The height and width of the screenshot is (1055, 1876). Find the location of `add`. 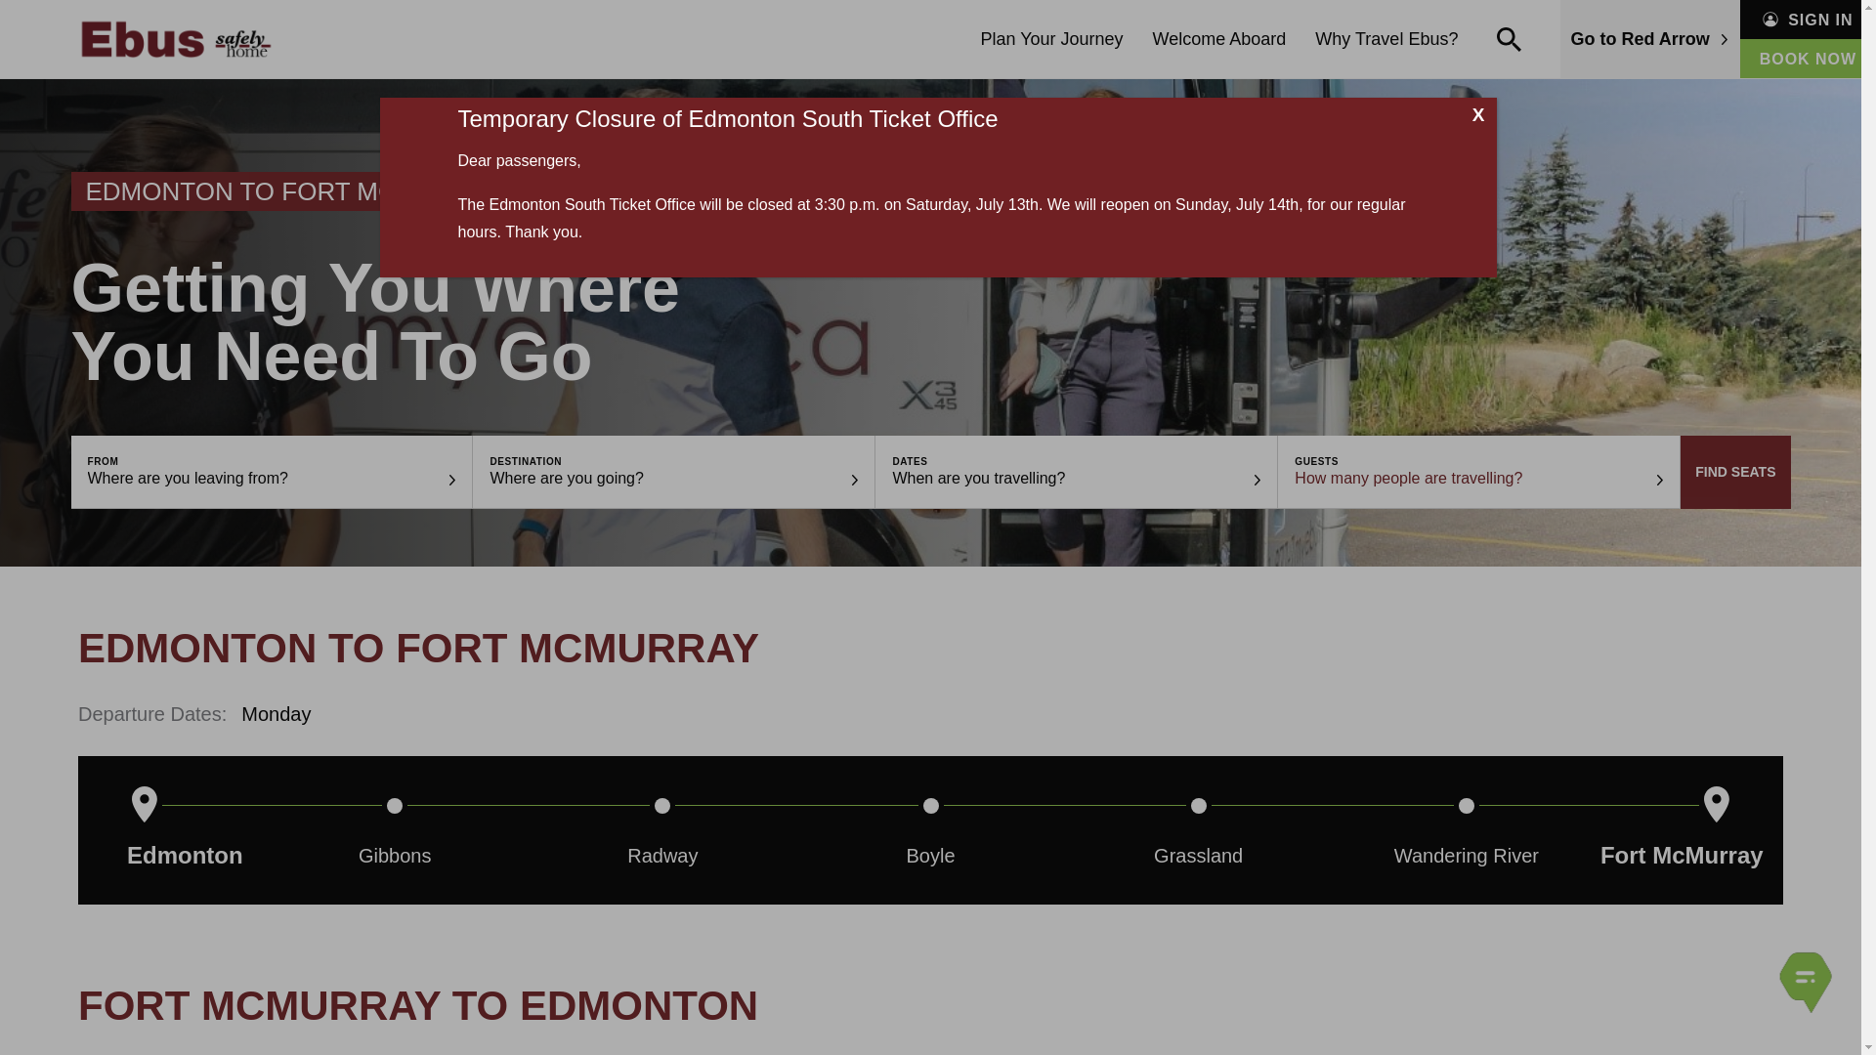

add is located at coordinates (1087, 529).